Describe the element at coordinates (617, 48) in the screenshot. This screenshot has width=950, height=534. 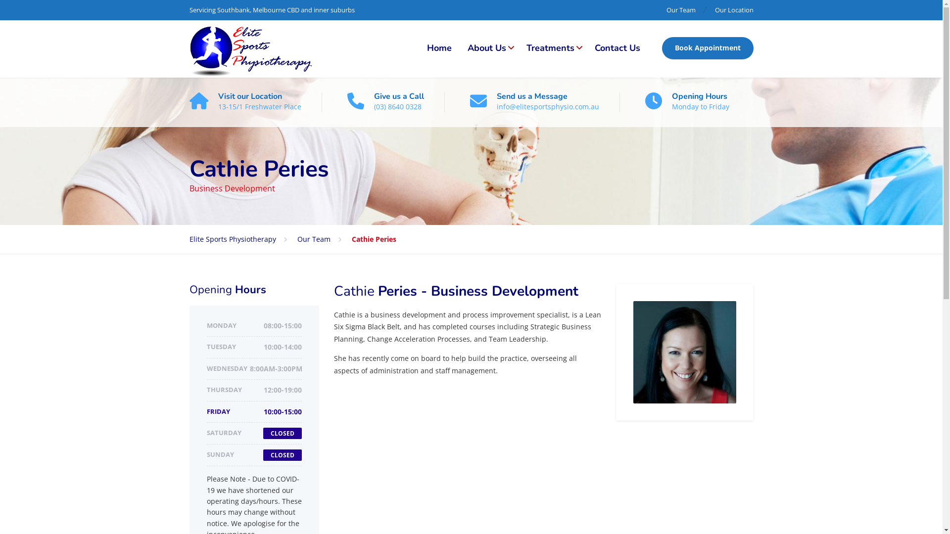
I see `Contact Us` at that location.